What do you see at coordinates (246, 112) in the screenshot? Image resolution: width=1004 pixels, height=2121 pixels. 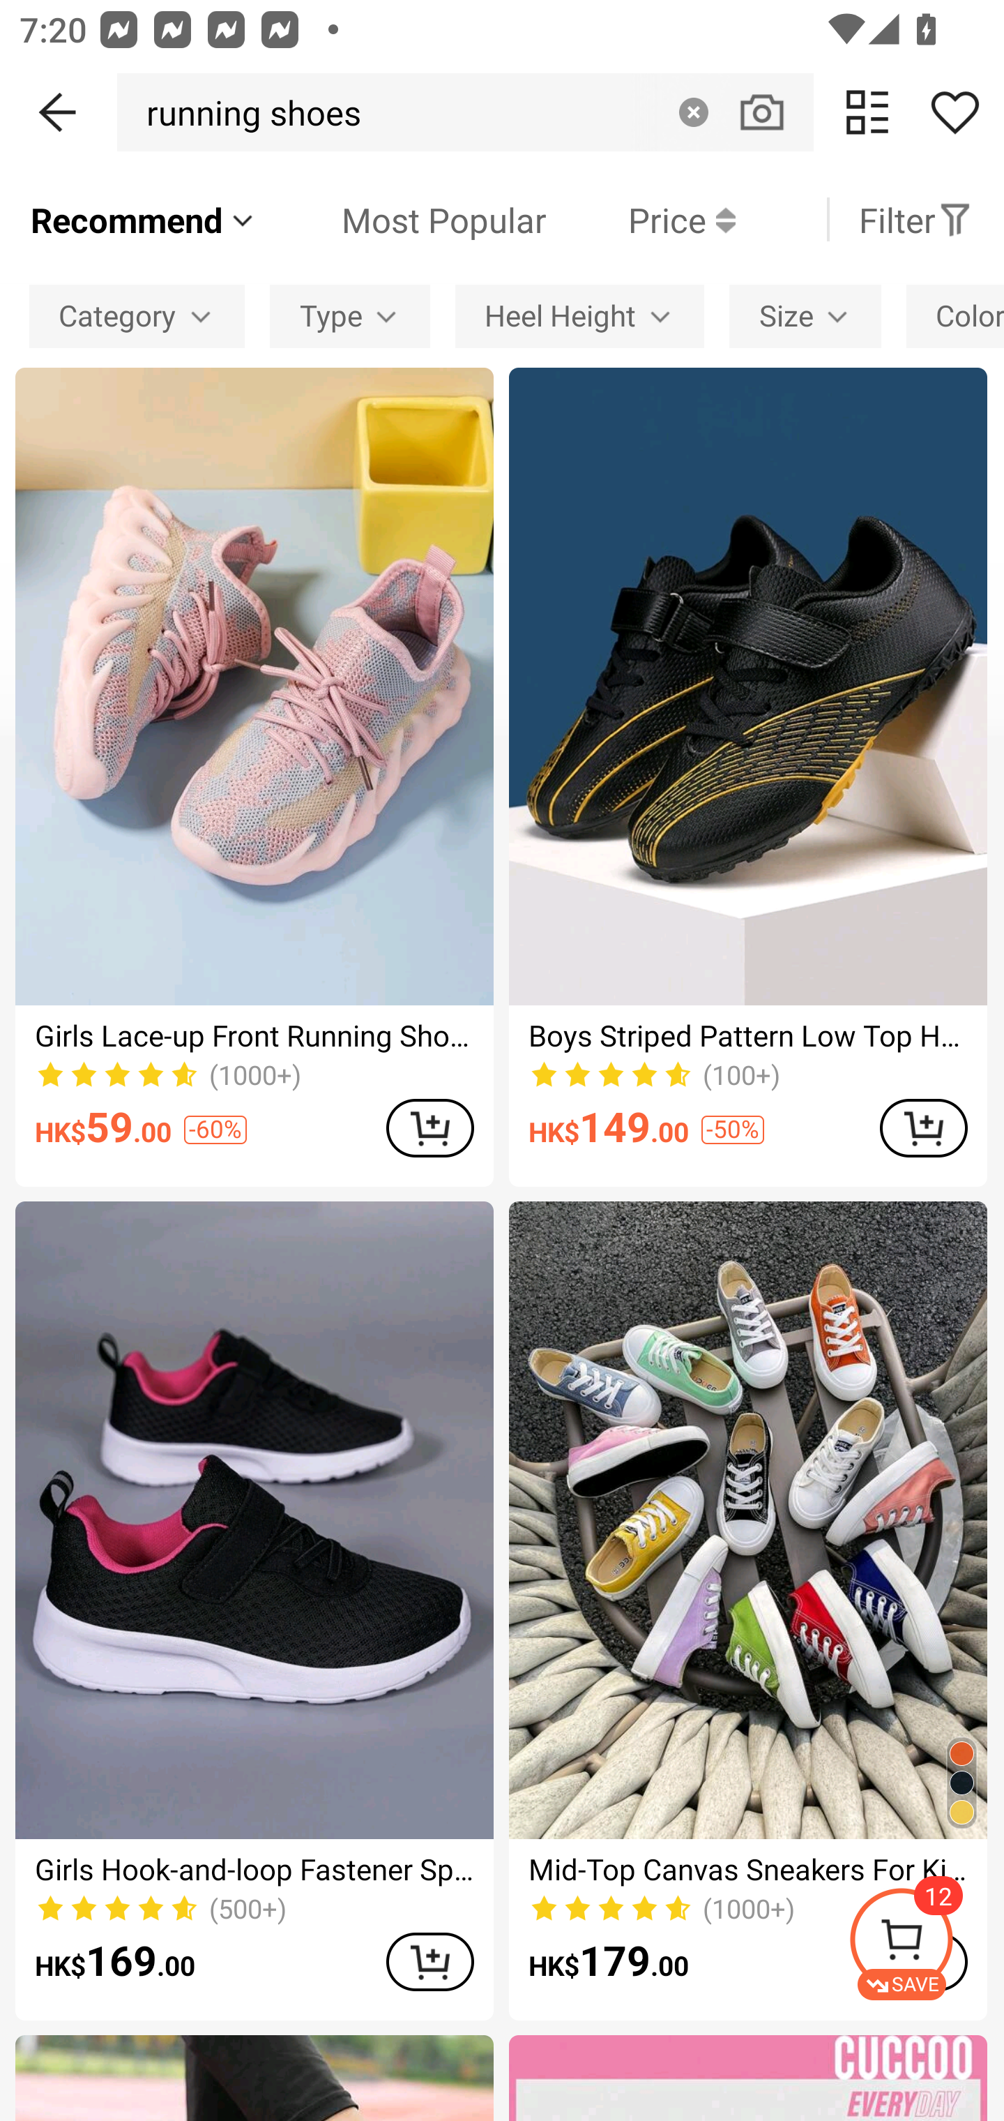 I see `running shoes` at bounding box center [246, 112].